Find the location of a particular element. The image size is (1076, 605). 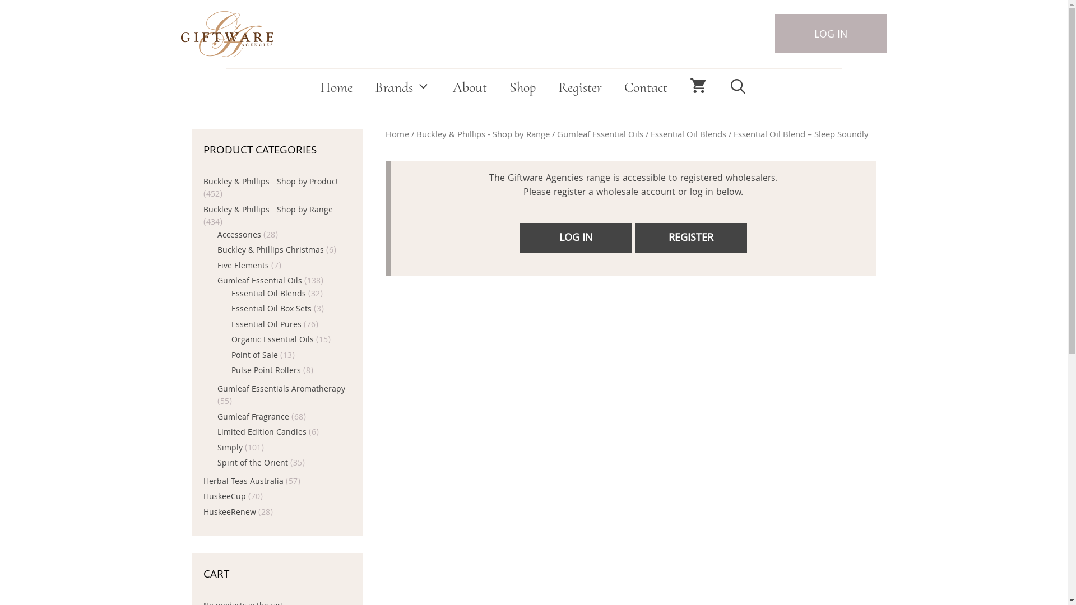

Buckley & Phillips - Shop by Range is located at coordinates (482, 134).